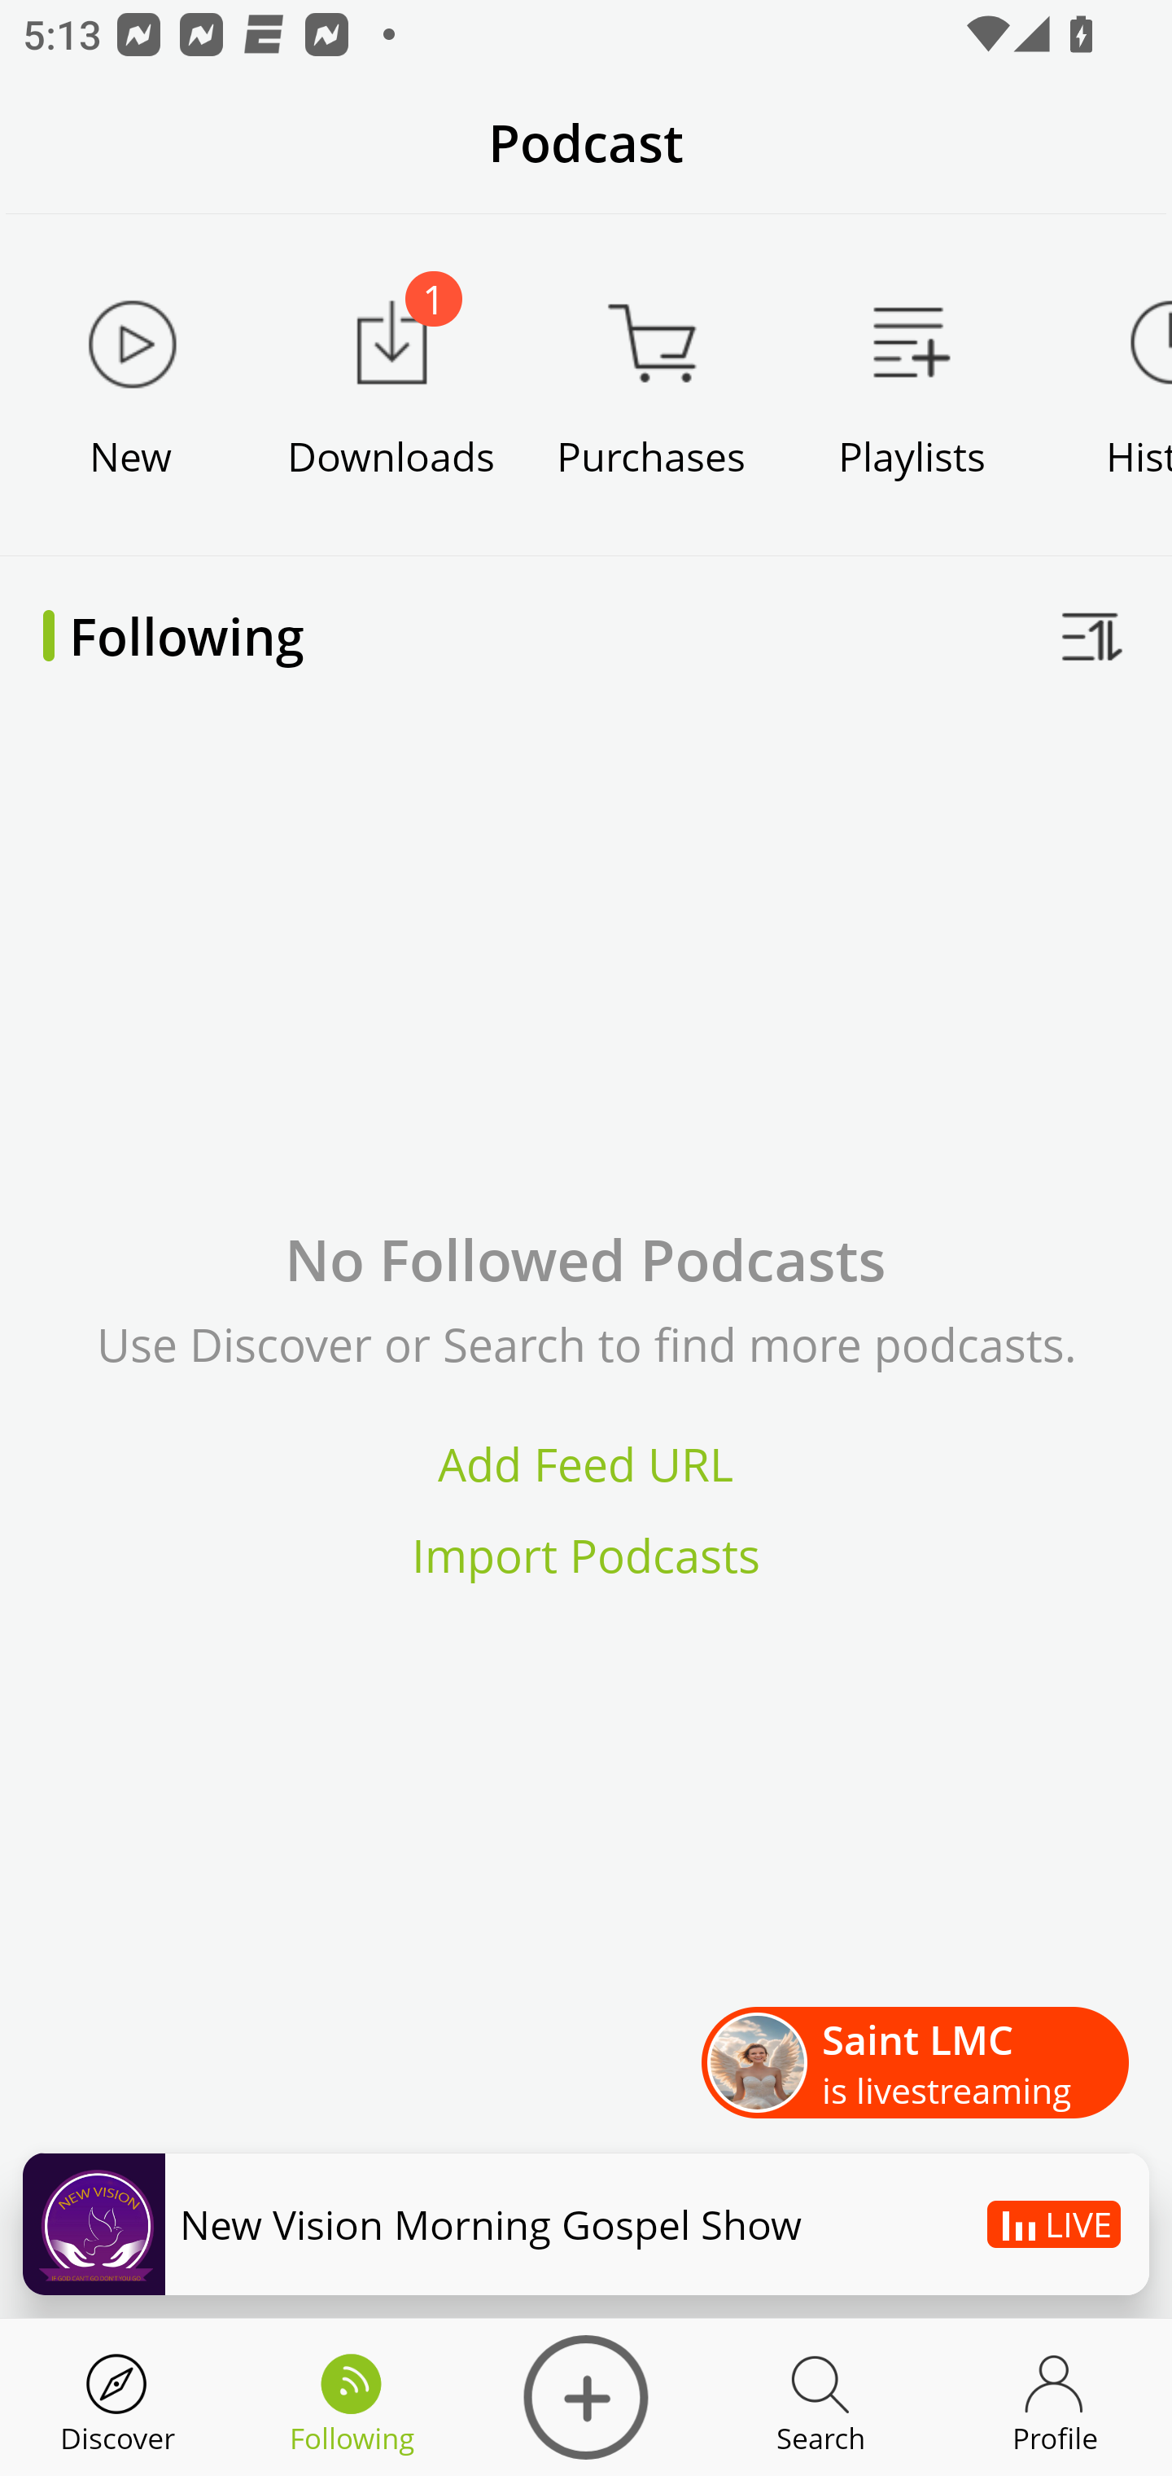 This screenshot has height=2476, width=1172. What do you see at coordinates (117, 2398) in the screenshot?
I see `Discover` at bounding box center [117, 2398].